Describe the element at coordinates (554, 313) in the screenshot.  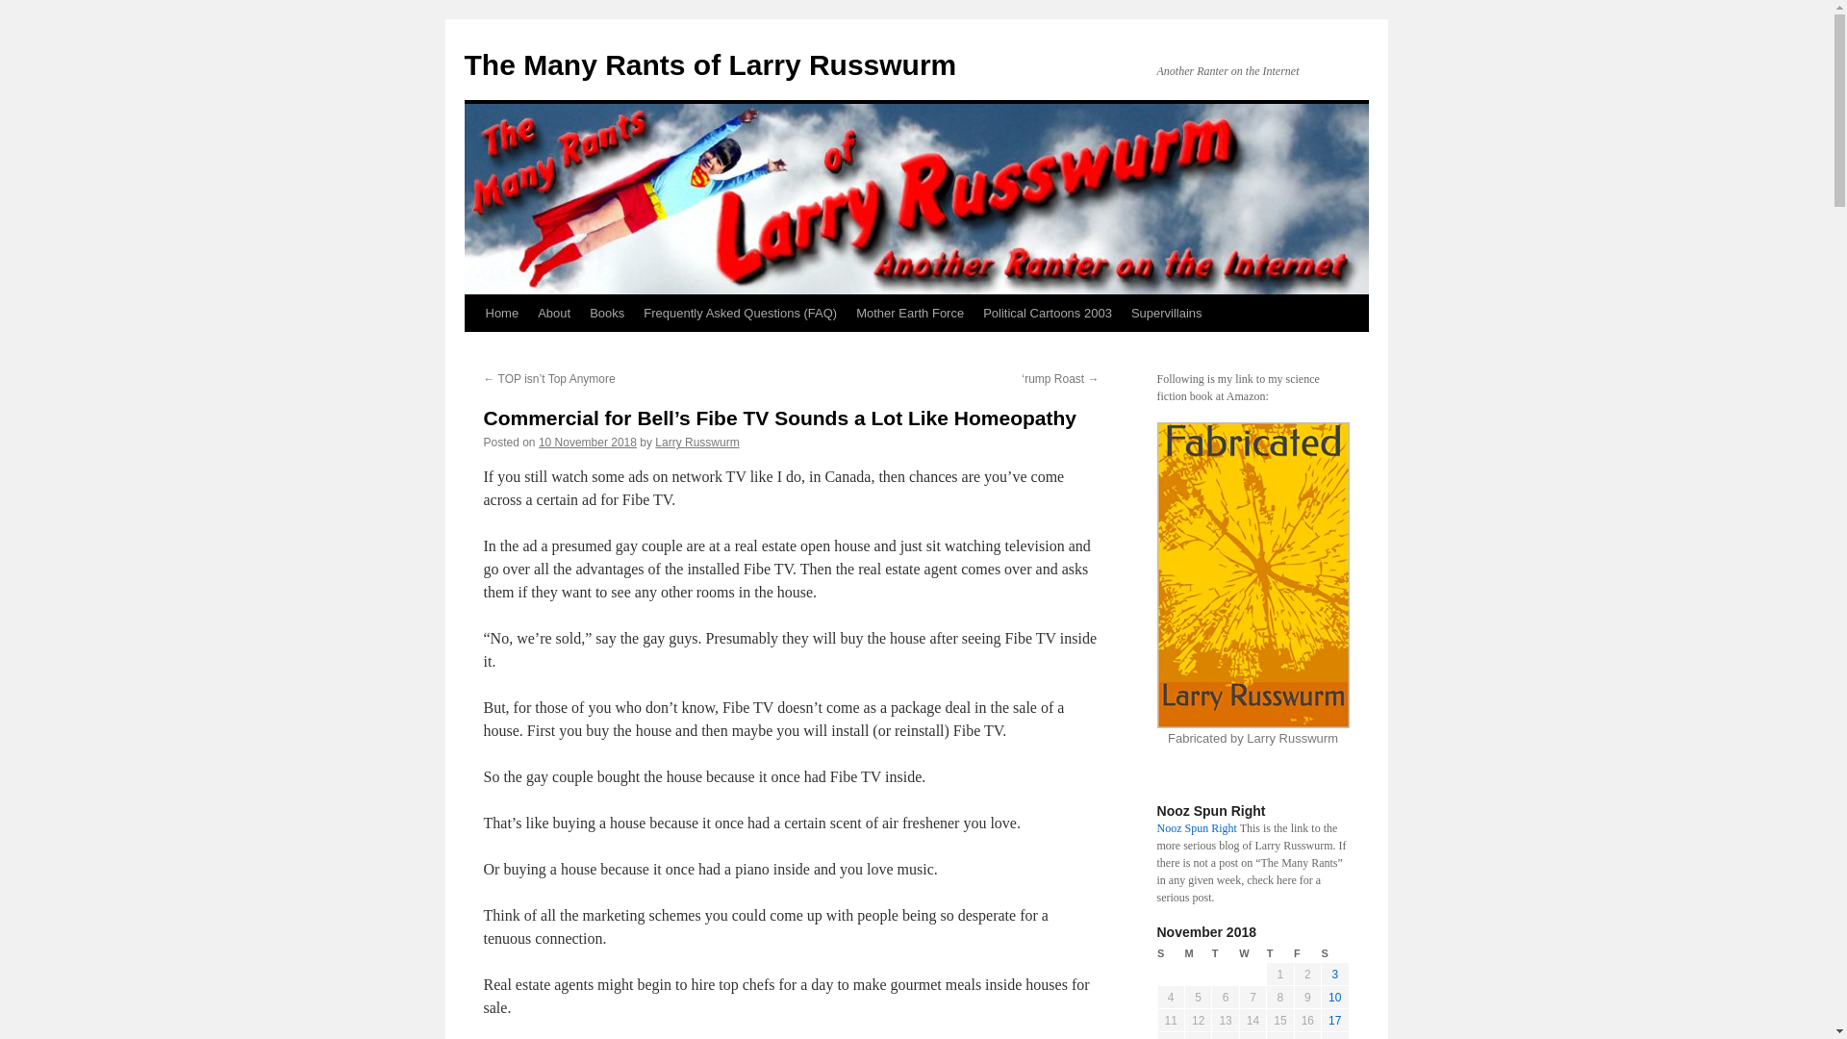
I see `About` at that location.